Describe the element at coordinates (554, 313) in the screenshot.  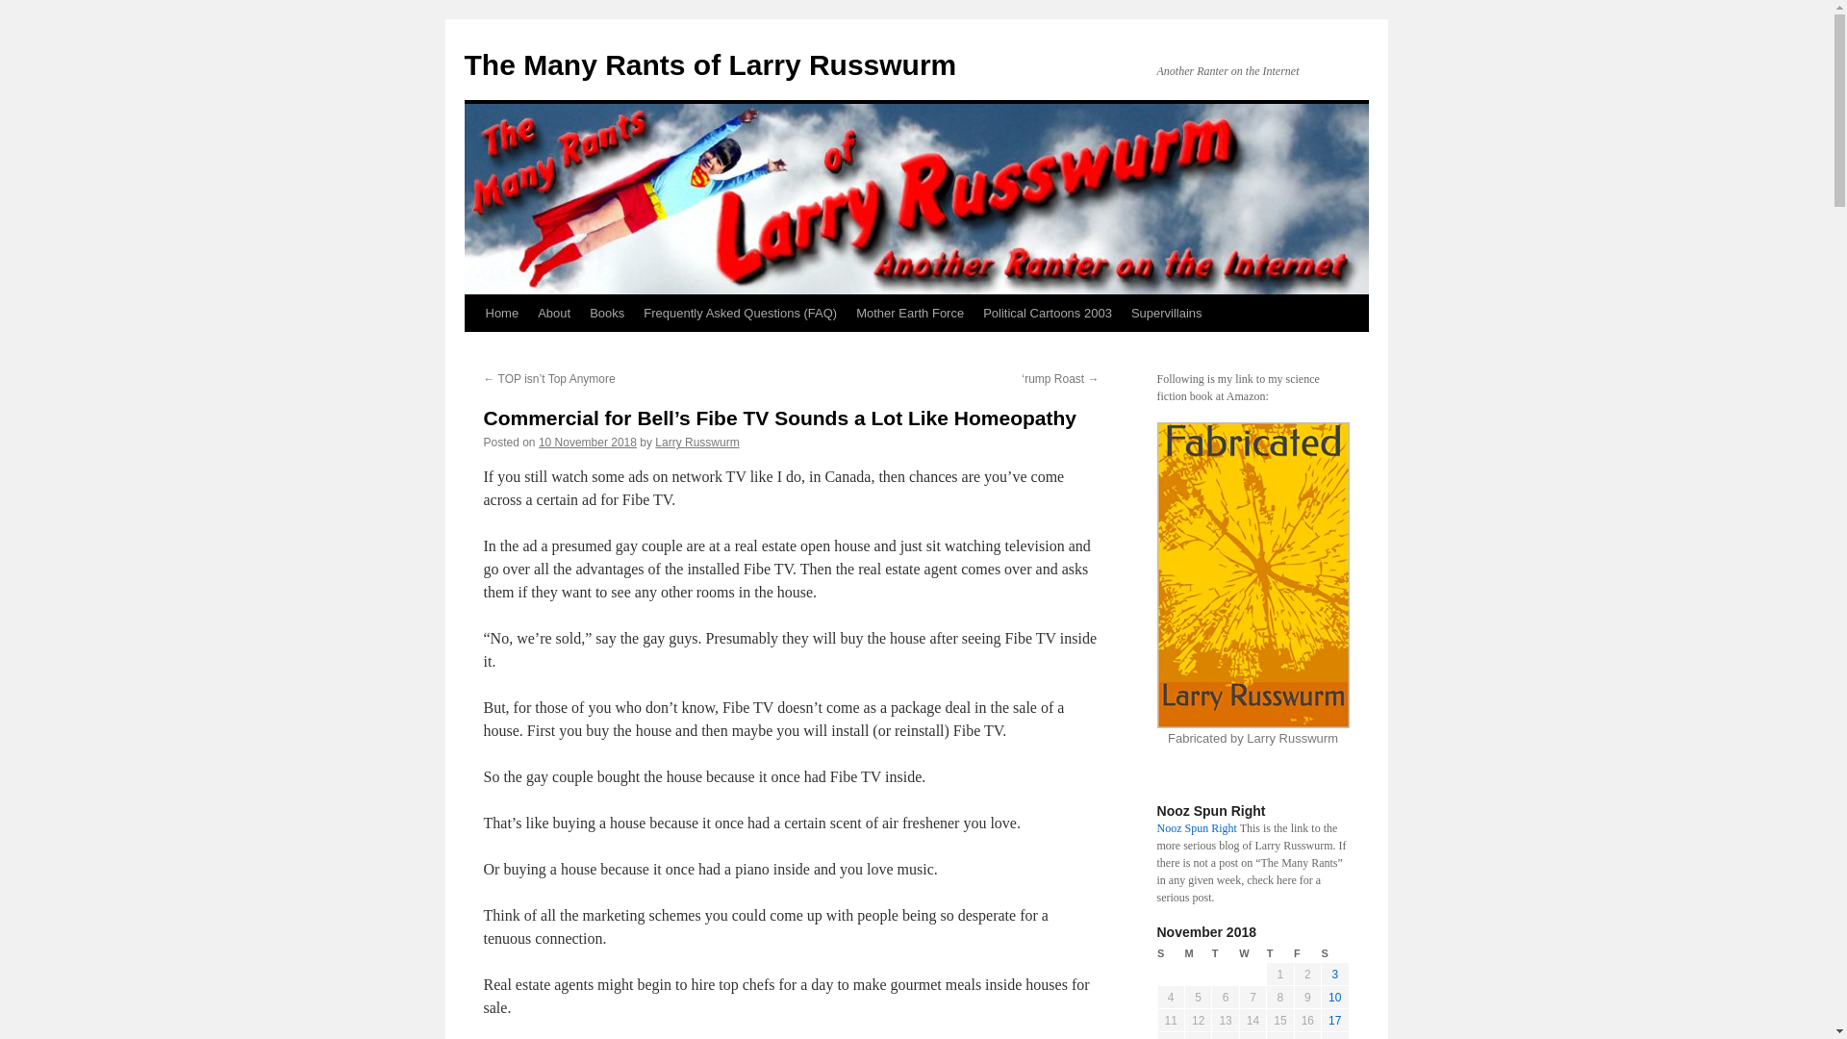
I see `About` at that location.